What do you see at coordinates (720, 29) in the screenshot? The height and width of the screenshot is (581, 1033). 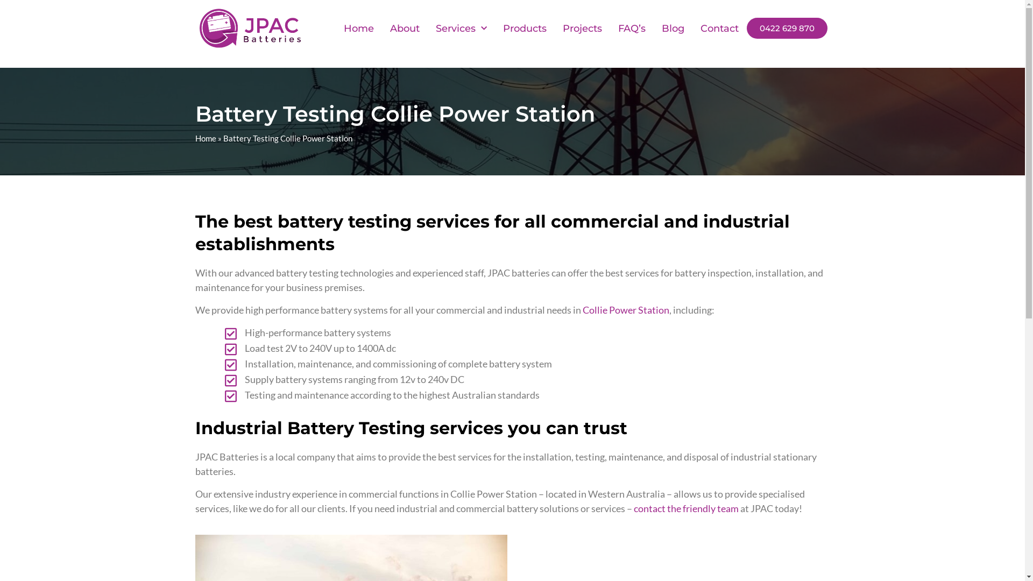 I see `Contact` at bounding box center [720, 29].